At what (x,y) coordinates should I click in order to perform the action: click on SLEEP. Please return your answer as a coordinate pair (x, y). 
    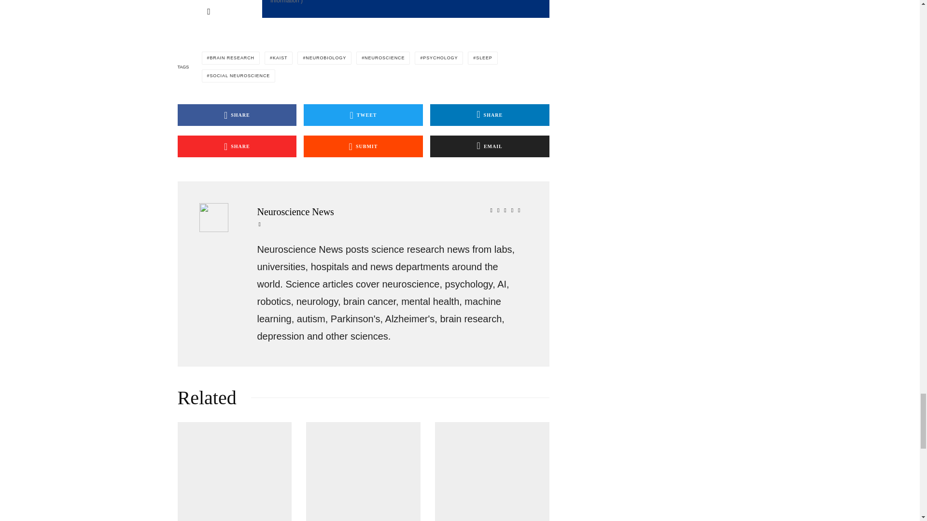
    Looking at the image, I should click on (482, 58).